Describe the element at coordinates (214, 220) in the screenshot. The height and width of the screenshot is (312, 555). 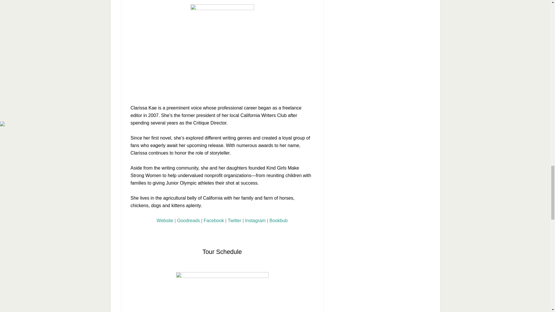
I see `Facebook` at that location.